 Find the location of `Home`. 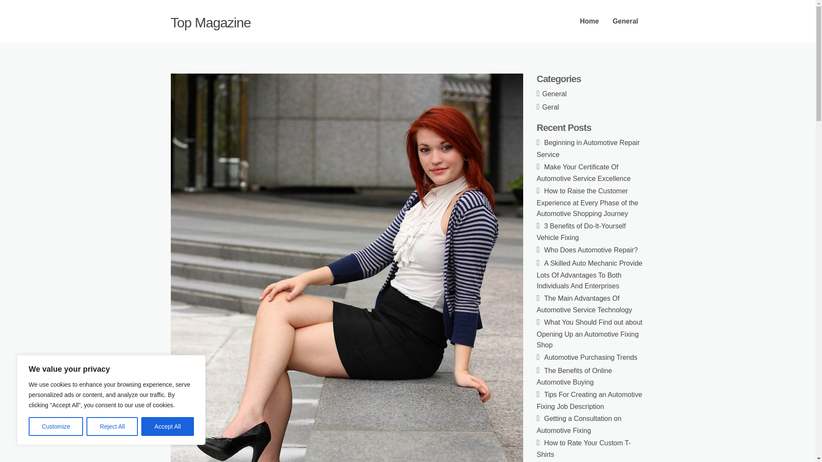

Home is located at coordinates (589, 21).